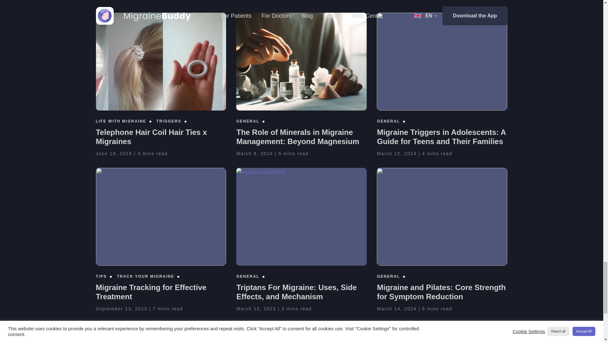 This screenshot has width=608, height=342. Describe the element at coordinates (248, 121) in the screenshot. I see `GENERAL` at that location.